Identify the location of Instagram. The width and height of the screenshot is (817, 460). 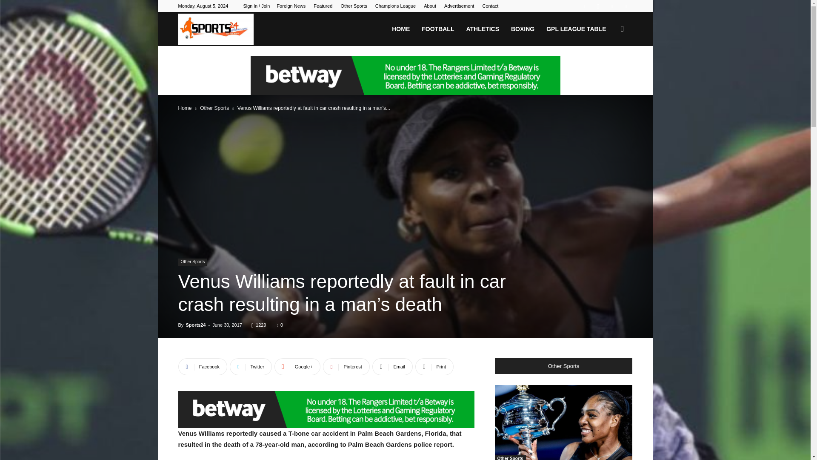
(598, 6).